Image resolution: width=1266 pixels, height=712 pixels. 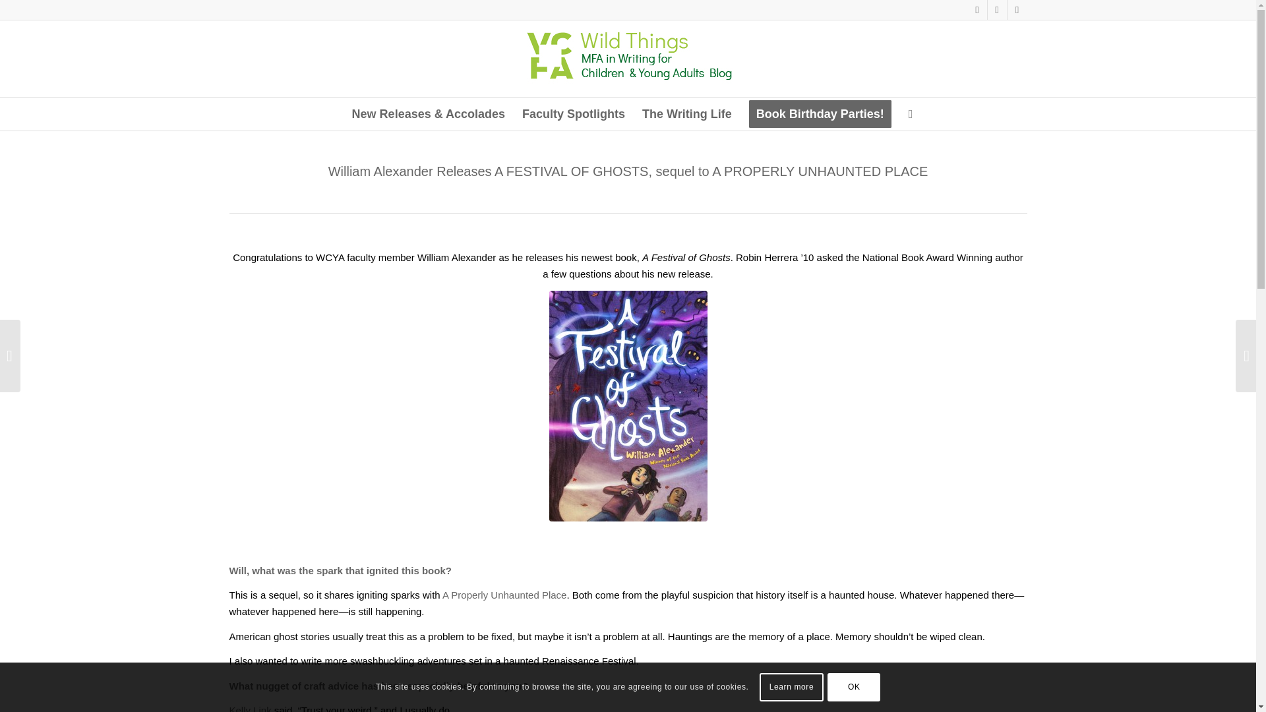 I want to click on OK, so click(x=853, y=686).